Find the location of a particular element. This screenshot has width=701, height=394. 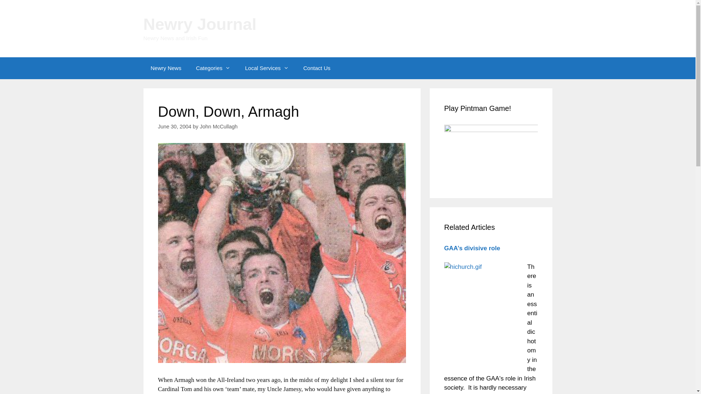

Categories is located at coordinates (213, 68).